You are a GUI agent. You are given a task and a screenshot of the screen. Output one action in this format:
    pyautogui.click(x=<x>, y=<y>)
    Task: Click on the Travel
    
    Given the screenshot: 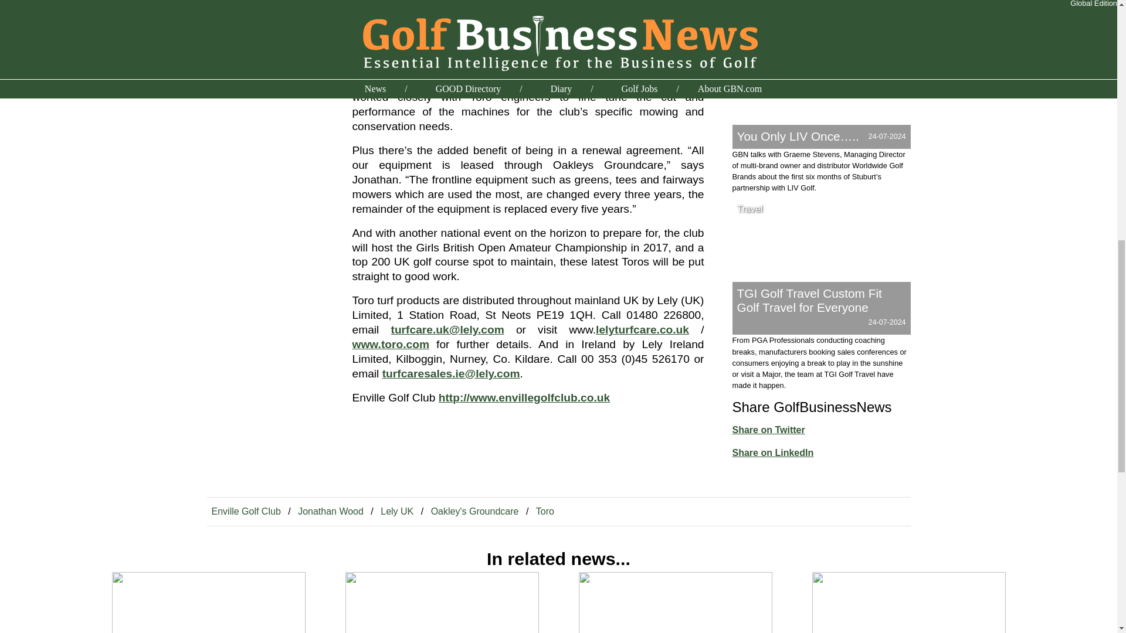 What is the action you would take?
    pyautogui.click(x=749, y=209)
    